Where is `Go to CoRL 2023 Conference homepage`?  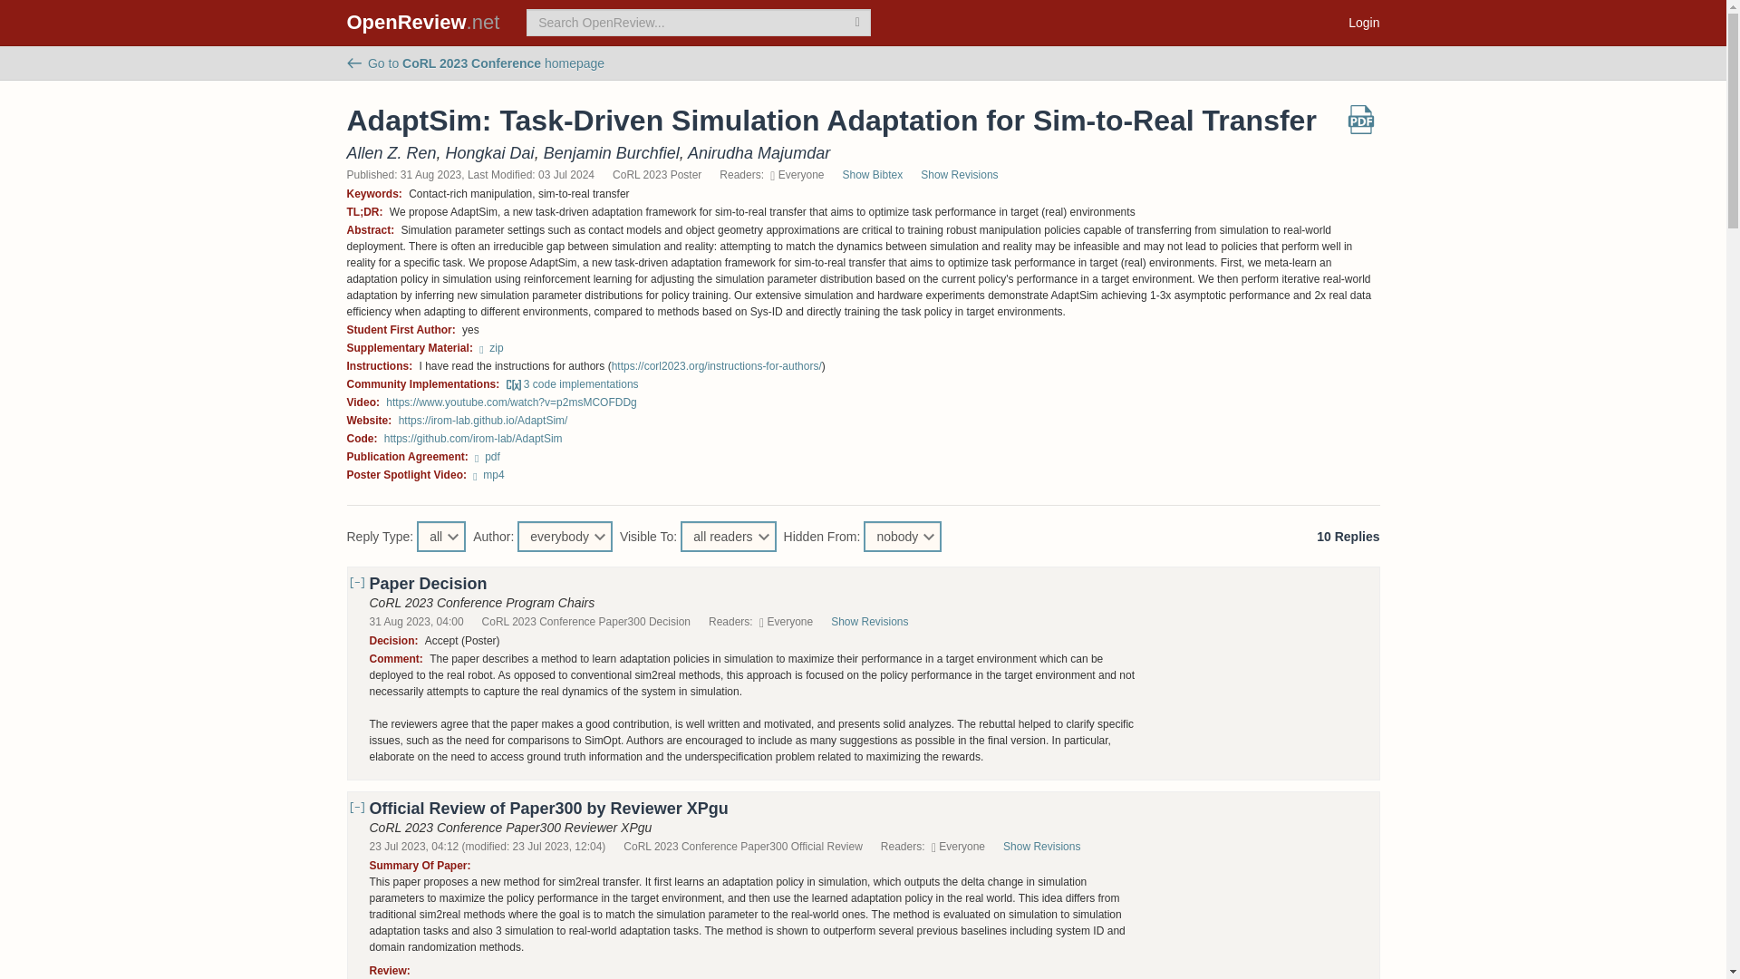
Go to CoRL 2023 Conference homepage is located at coordinates (475, 63).